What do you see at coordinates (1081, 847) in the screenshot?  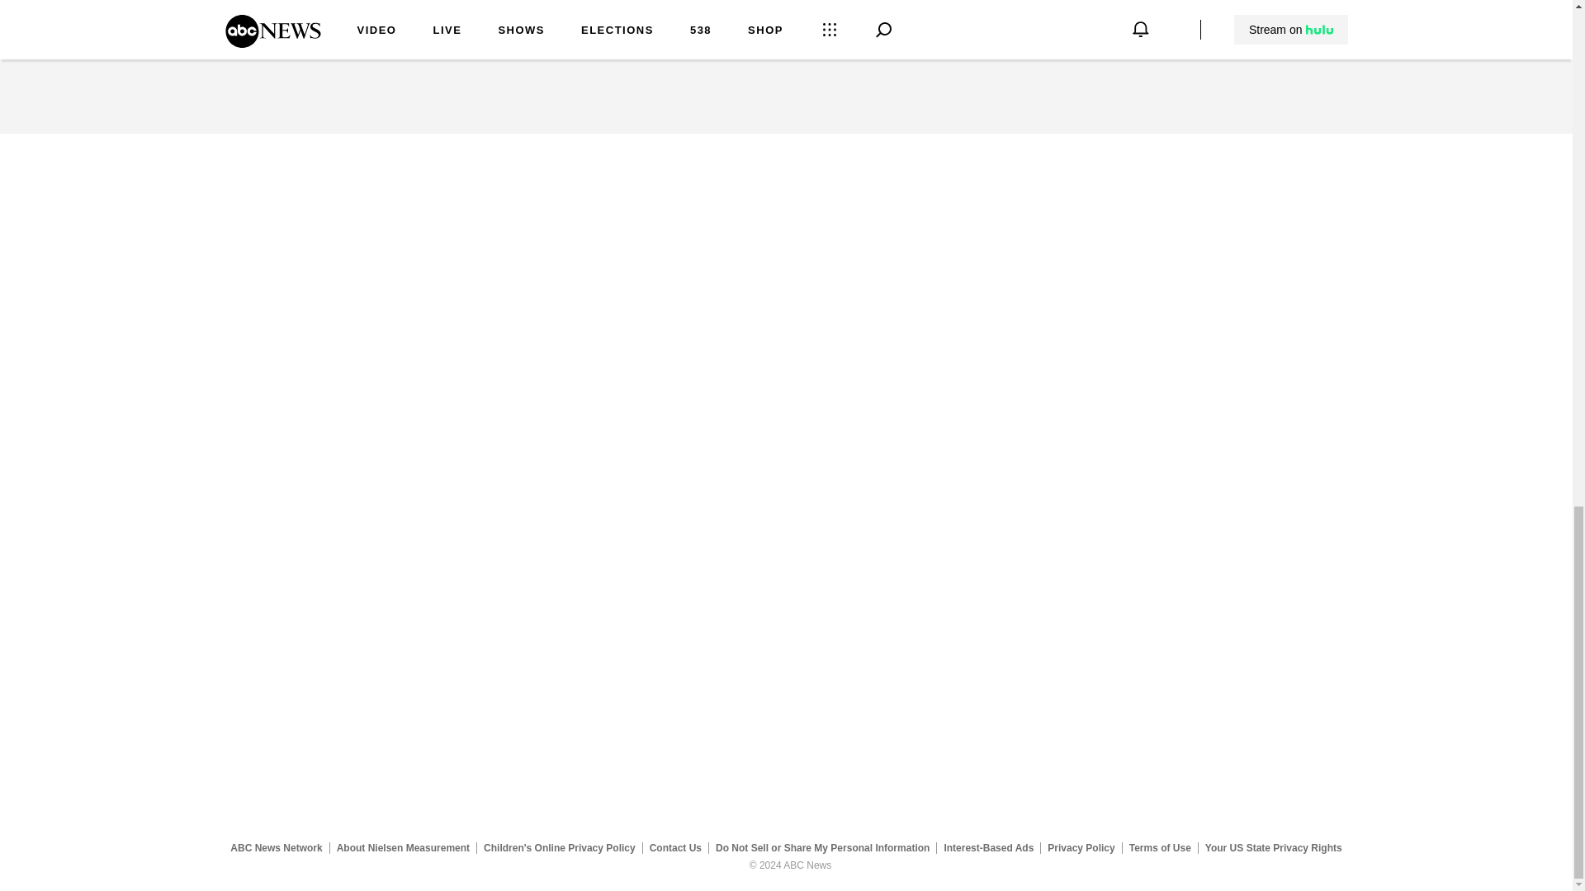 I see `Privacy Policy` at bounding box center [1081, 847].